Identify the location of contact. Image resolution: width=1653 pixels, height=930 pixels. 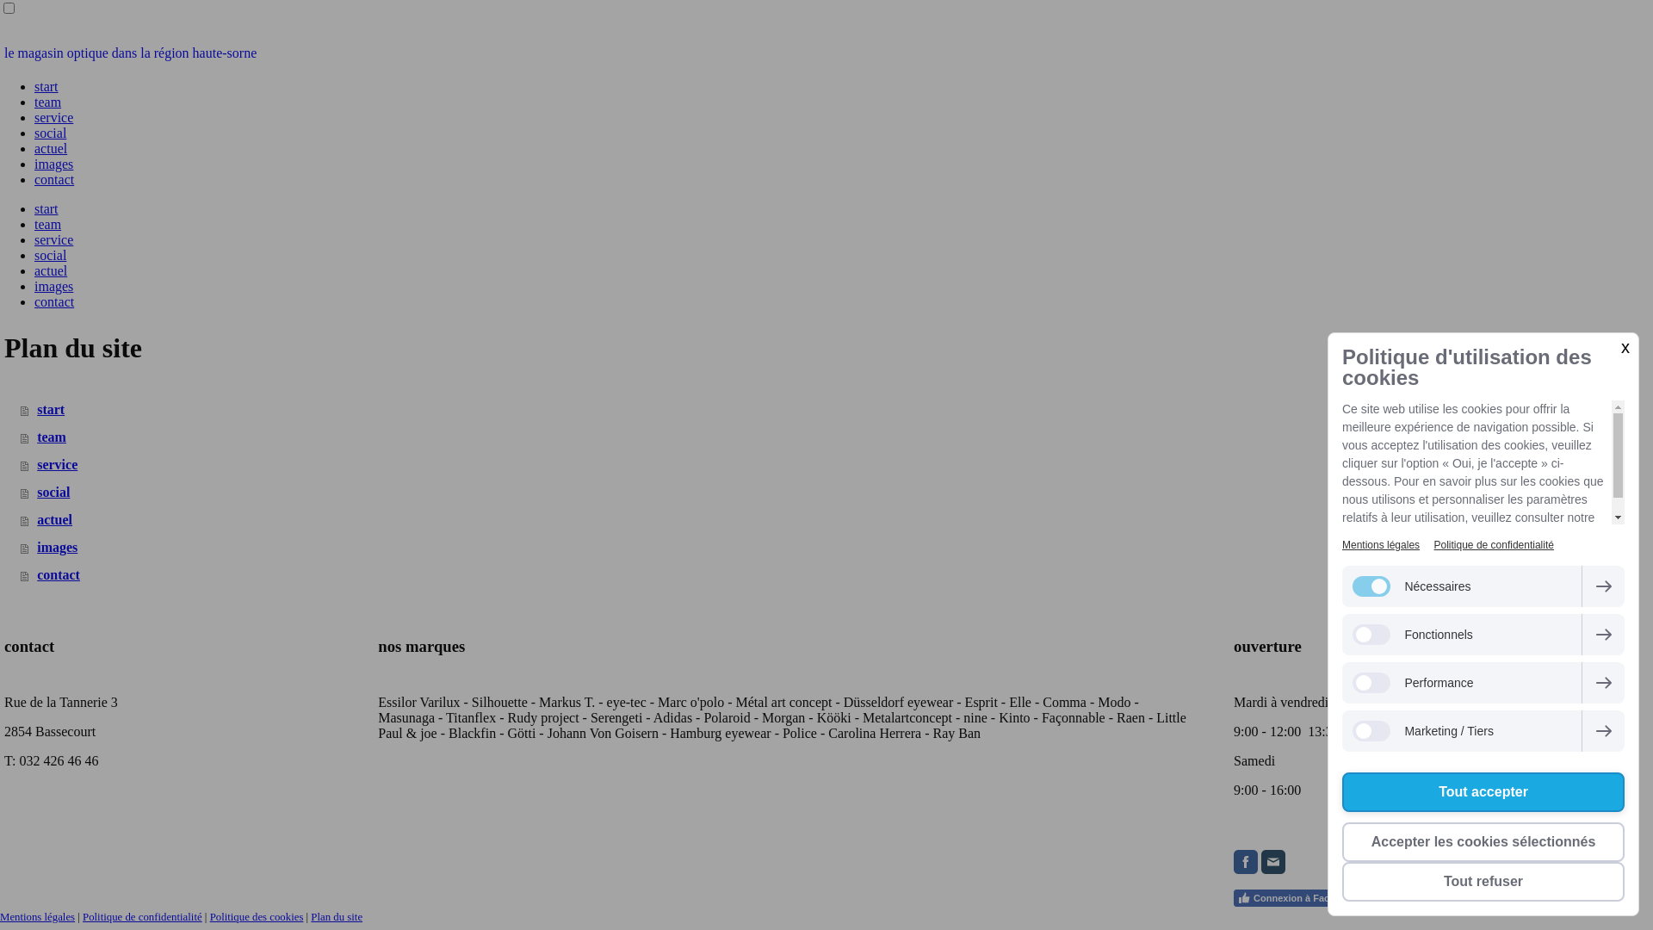
(54, 301).